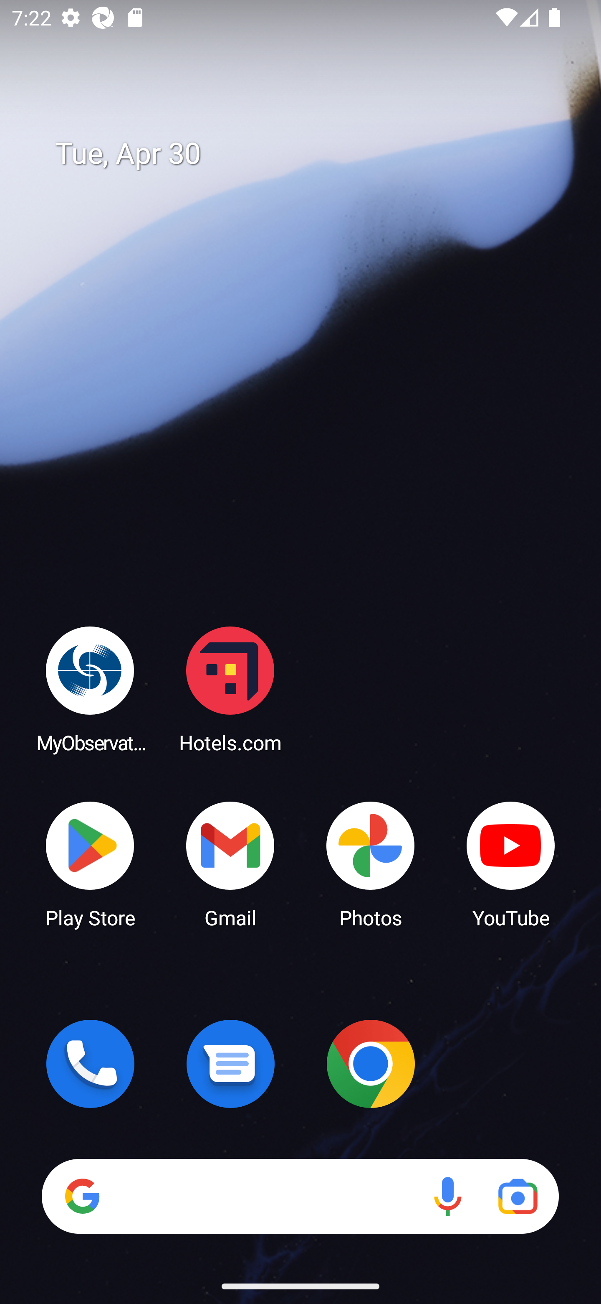 The width and height of the screenshot is (601, 1304). Describe the element at coordinates (230, 863) in the screenshot. I see `Gmail` at that location.